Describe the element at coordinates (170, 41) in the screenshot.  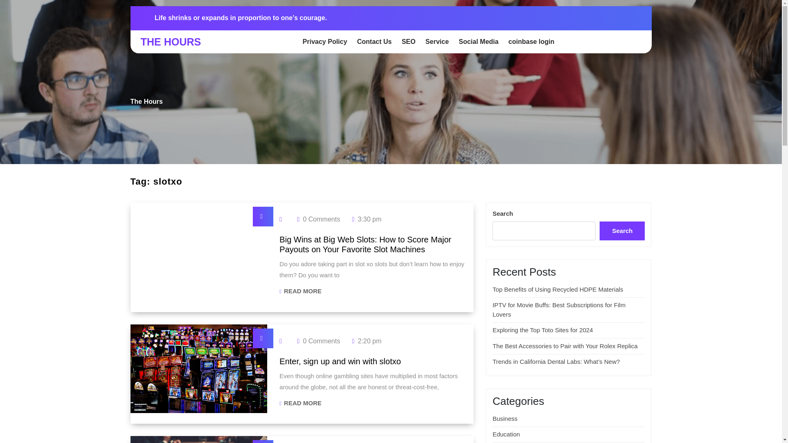
I see `THE HOURS` at that location.